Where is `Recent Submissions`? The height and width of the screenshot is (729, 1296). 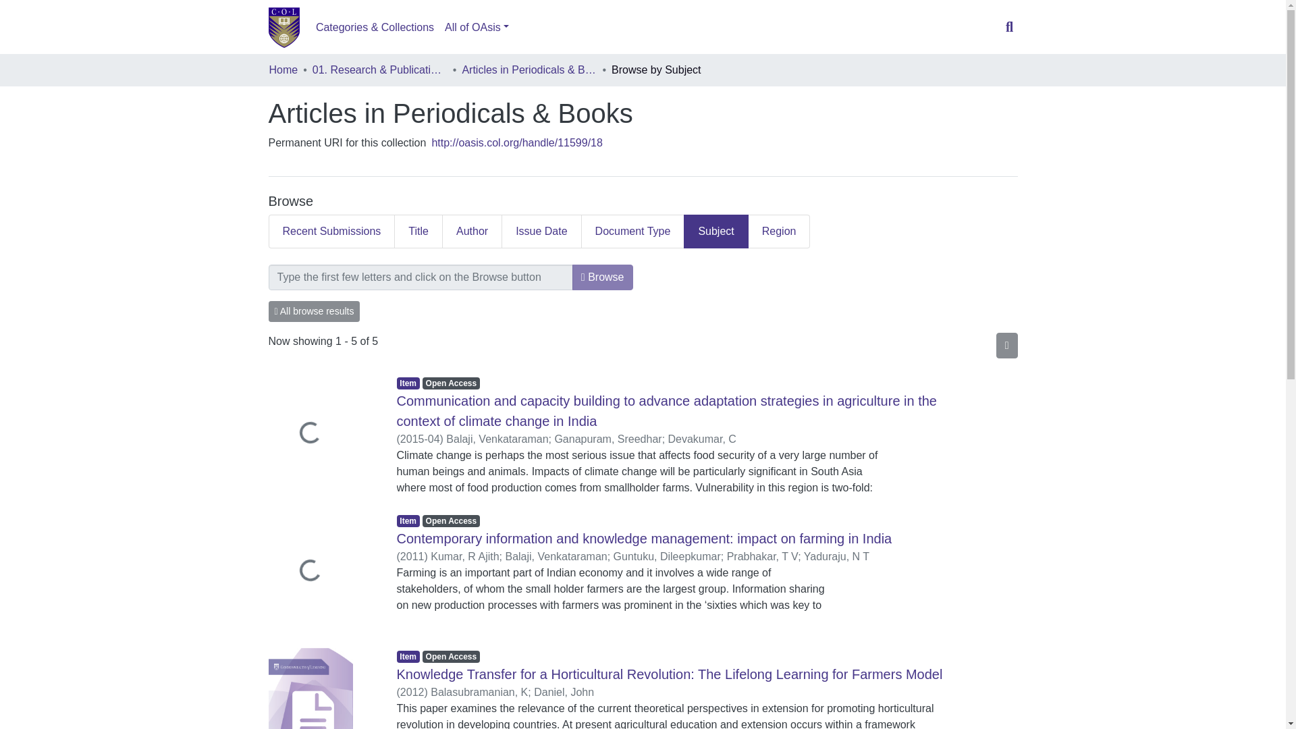 Recent Submissions is located at coordinates (331, 231).